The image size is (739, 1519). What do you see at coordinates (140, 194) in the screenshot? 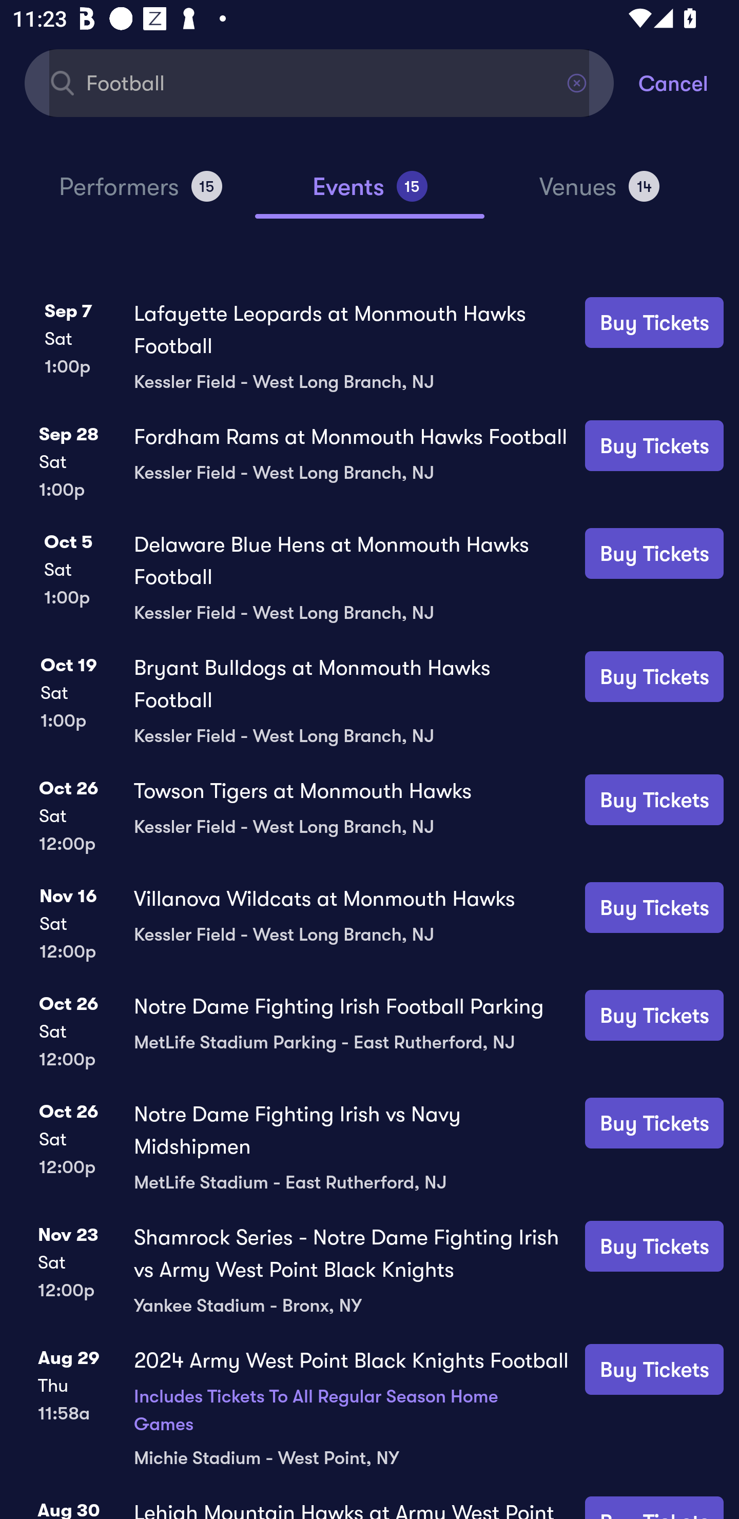
I see `Performers 15` at bounding box center [140, 194].